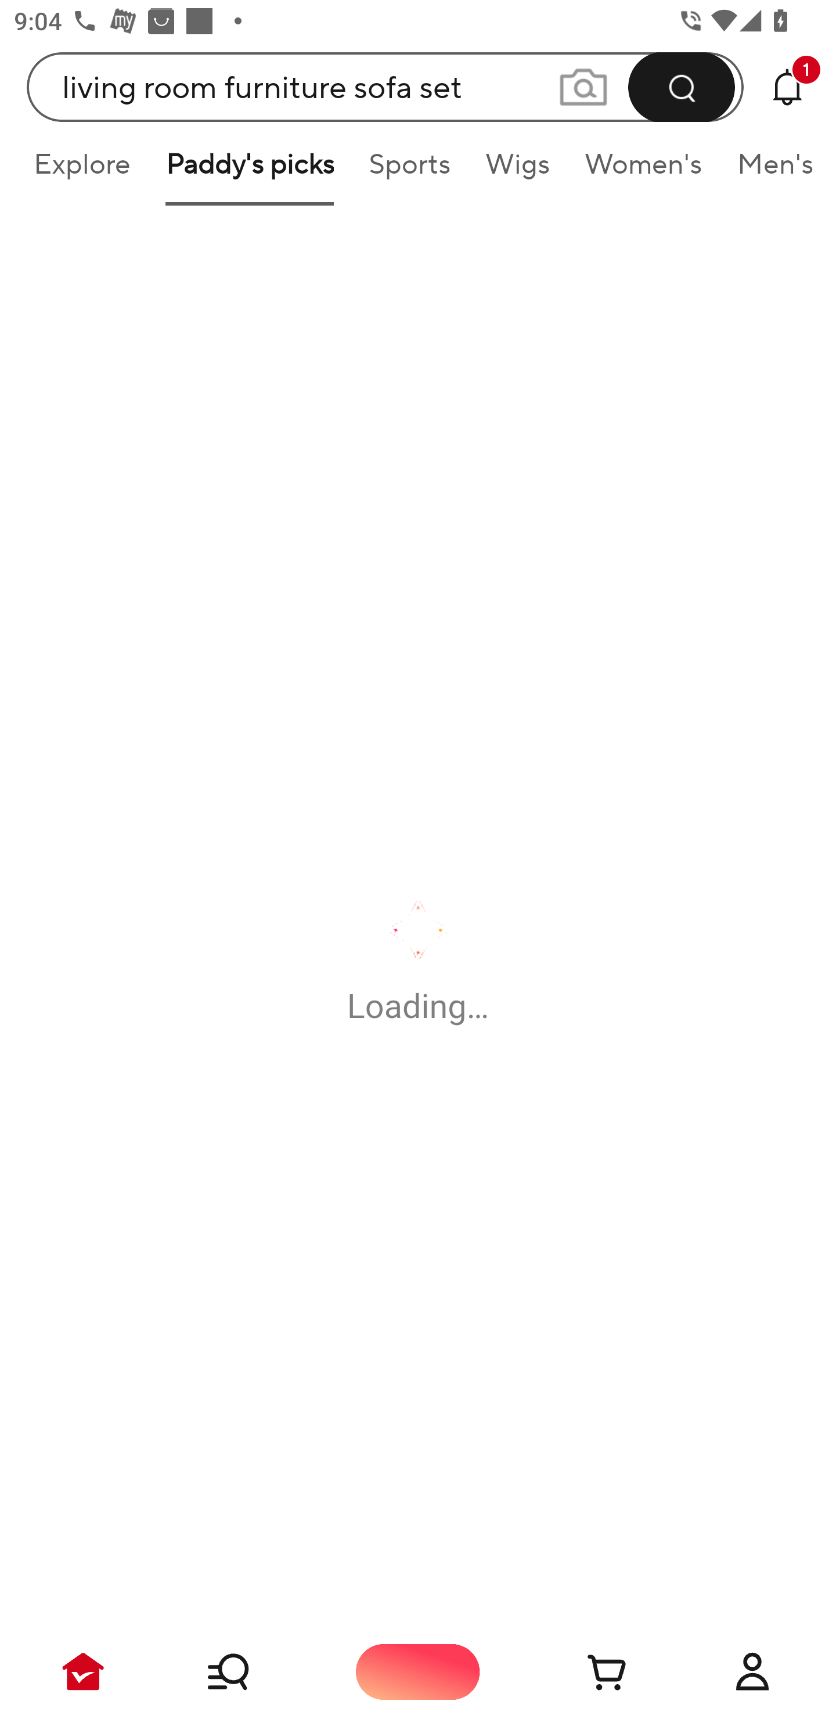 This screenshot has width=836, height=1719. Describe the element at coordinates (409, 171) in the screenshot. I see `Sports` at that location.